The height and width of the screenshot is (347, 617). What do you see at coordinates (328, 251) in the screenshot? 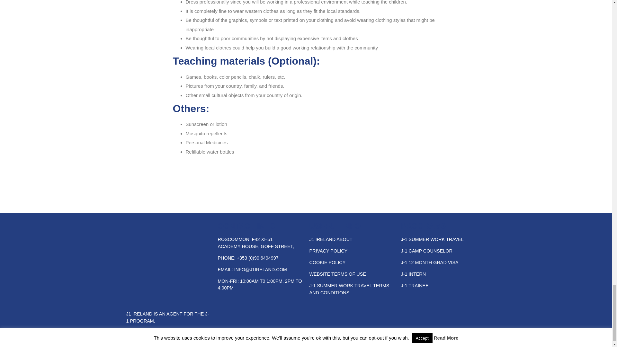
I see `PRIVACY POLICY` at bounding box center [328, 251].